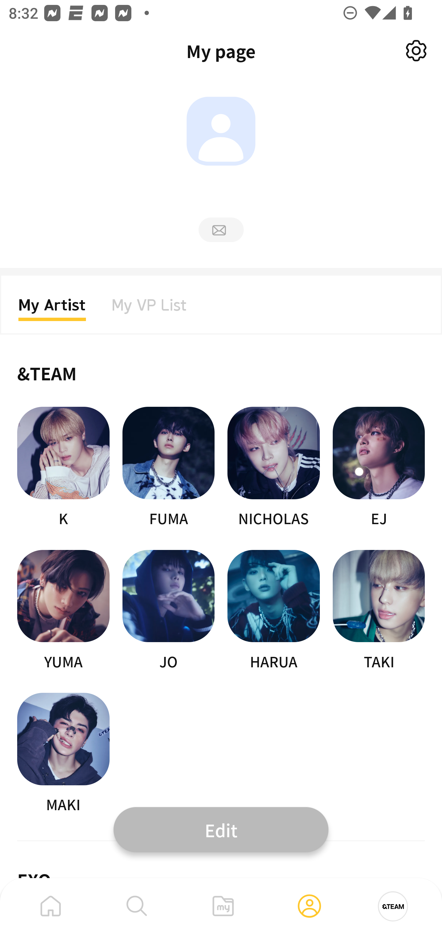 The width and height of the screenshot is (442, 934). What do you see at coordinates (379, 611) in the screenshot?
I see `TAKI` at bounding box center [379, 611].